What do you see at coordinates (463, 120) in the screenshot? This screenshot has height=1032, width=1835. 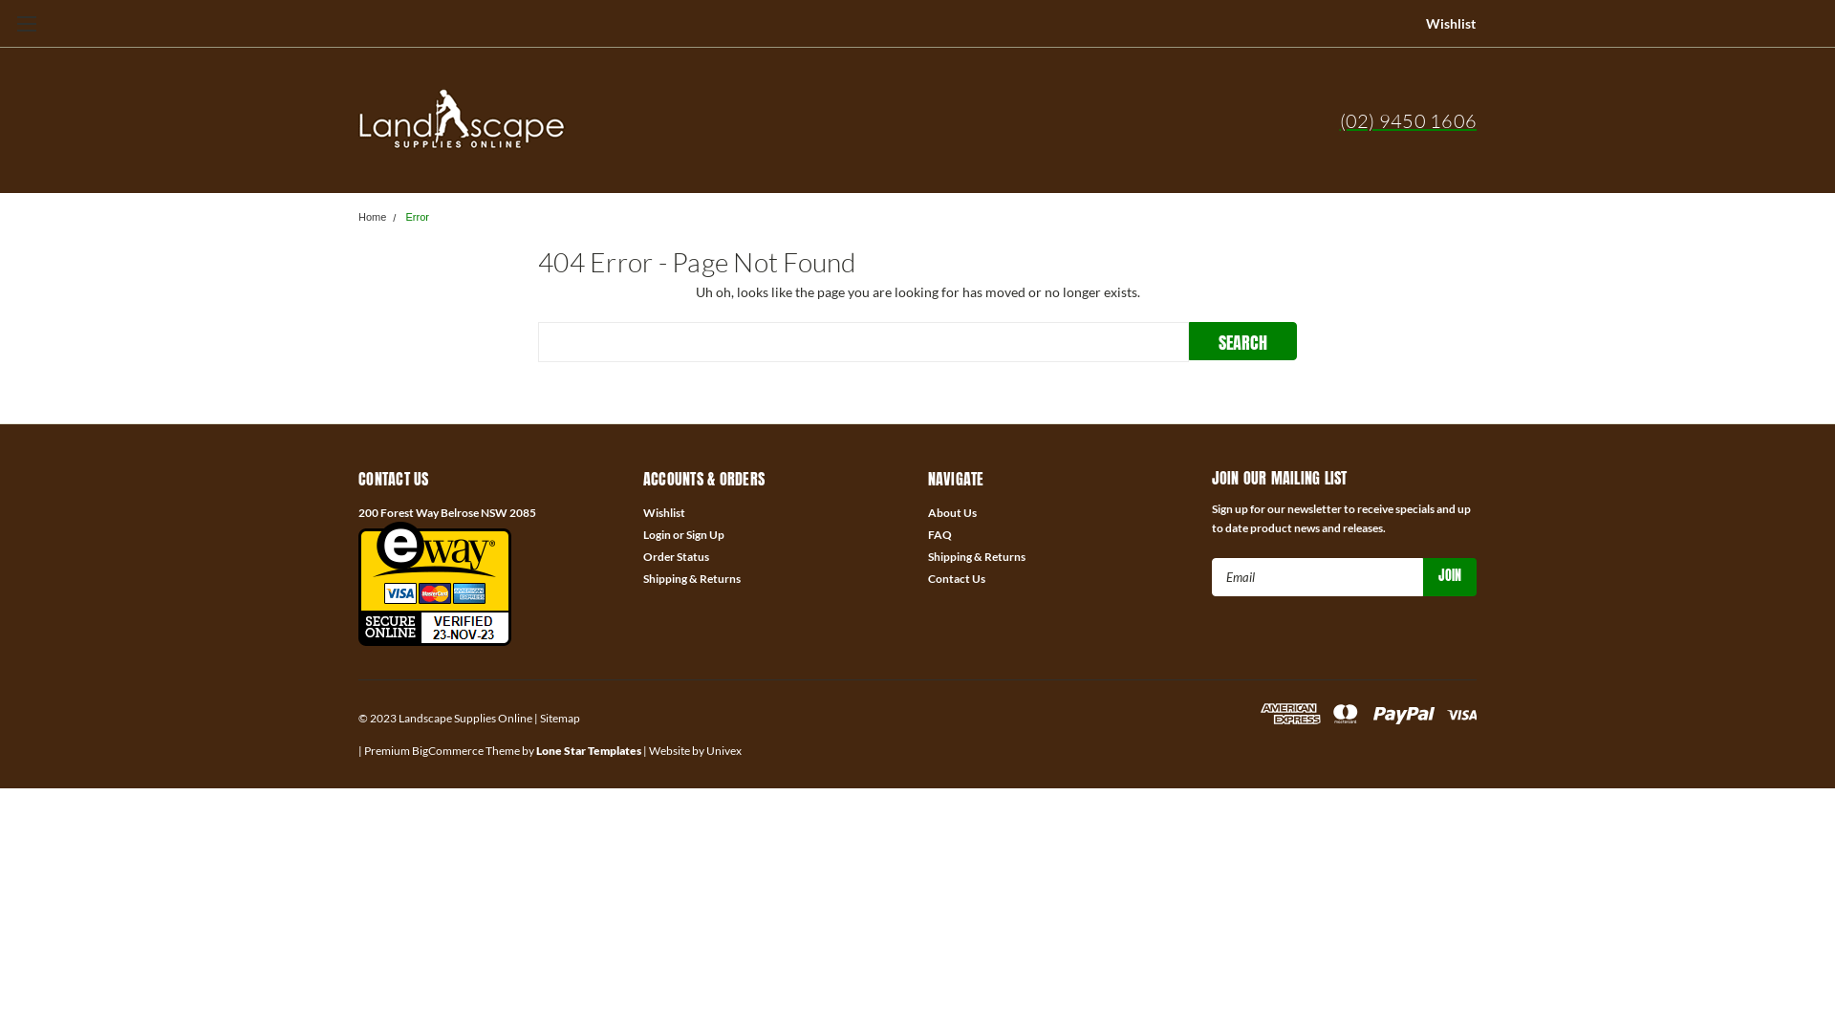 I see `Landscape Supplies Online` at bounding box center [463, 120].